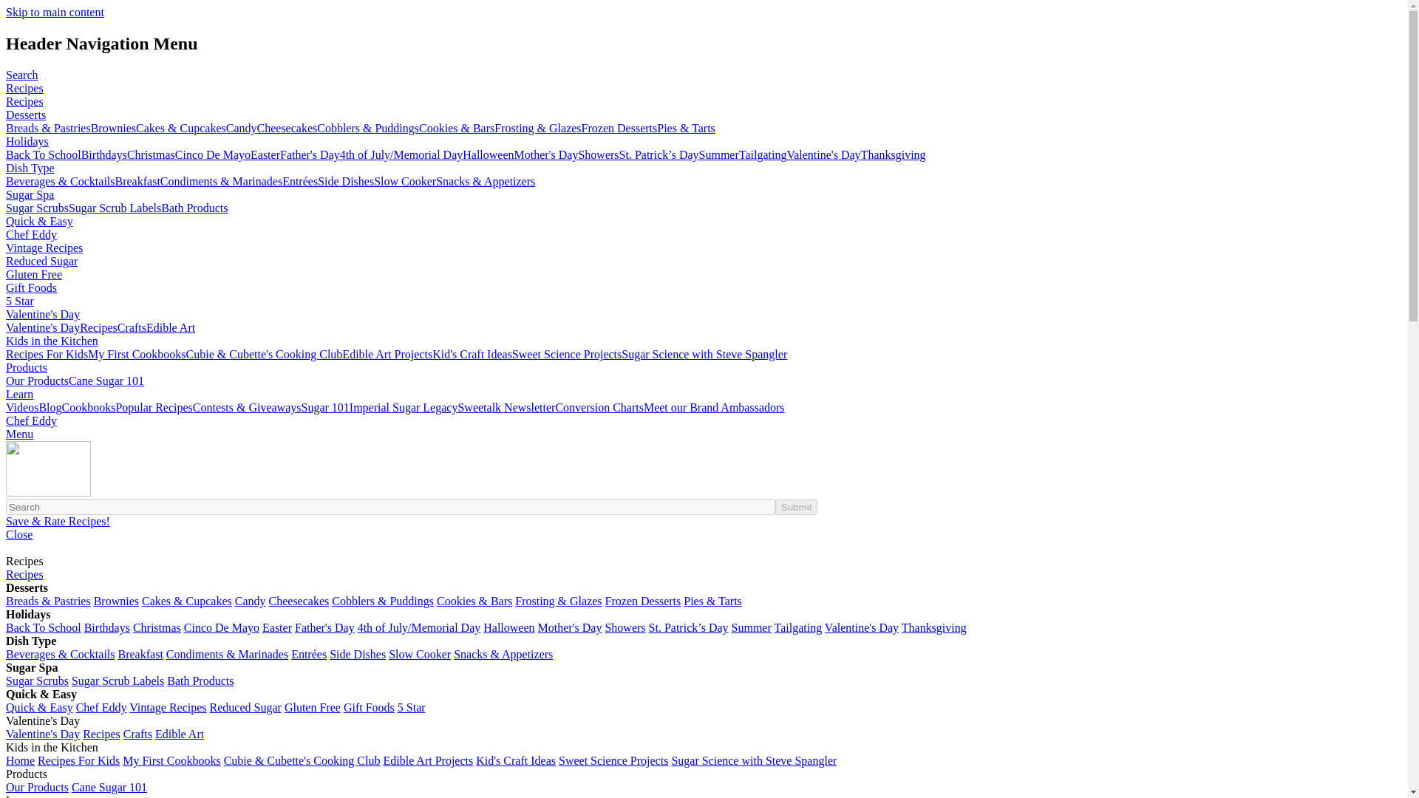 This screenshot has width=1419, height=798. I want to click on Breakfast, so click(137, 180).